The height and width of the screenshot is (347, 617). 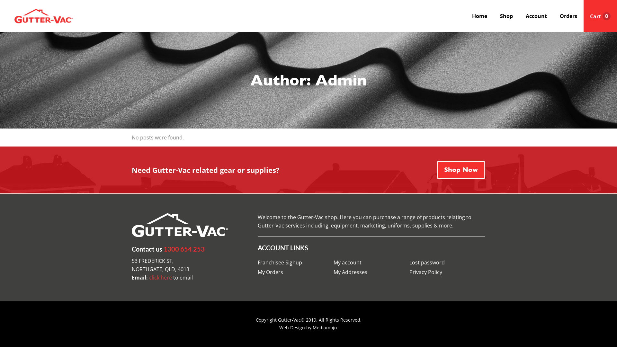 What do you see at coordinates (296, 262) in the screenshot?
I see `Franchisee Signup` at bounding box center [296, 262].